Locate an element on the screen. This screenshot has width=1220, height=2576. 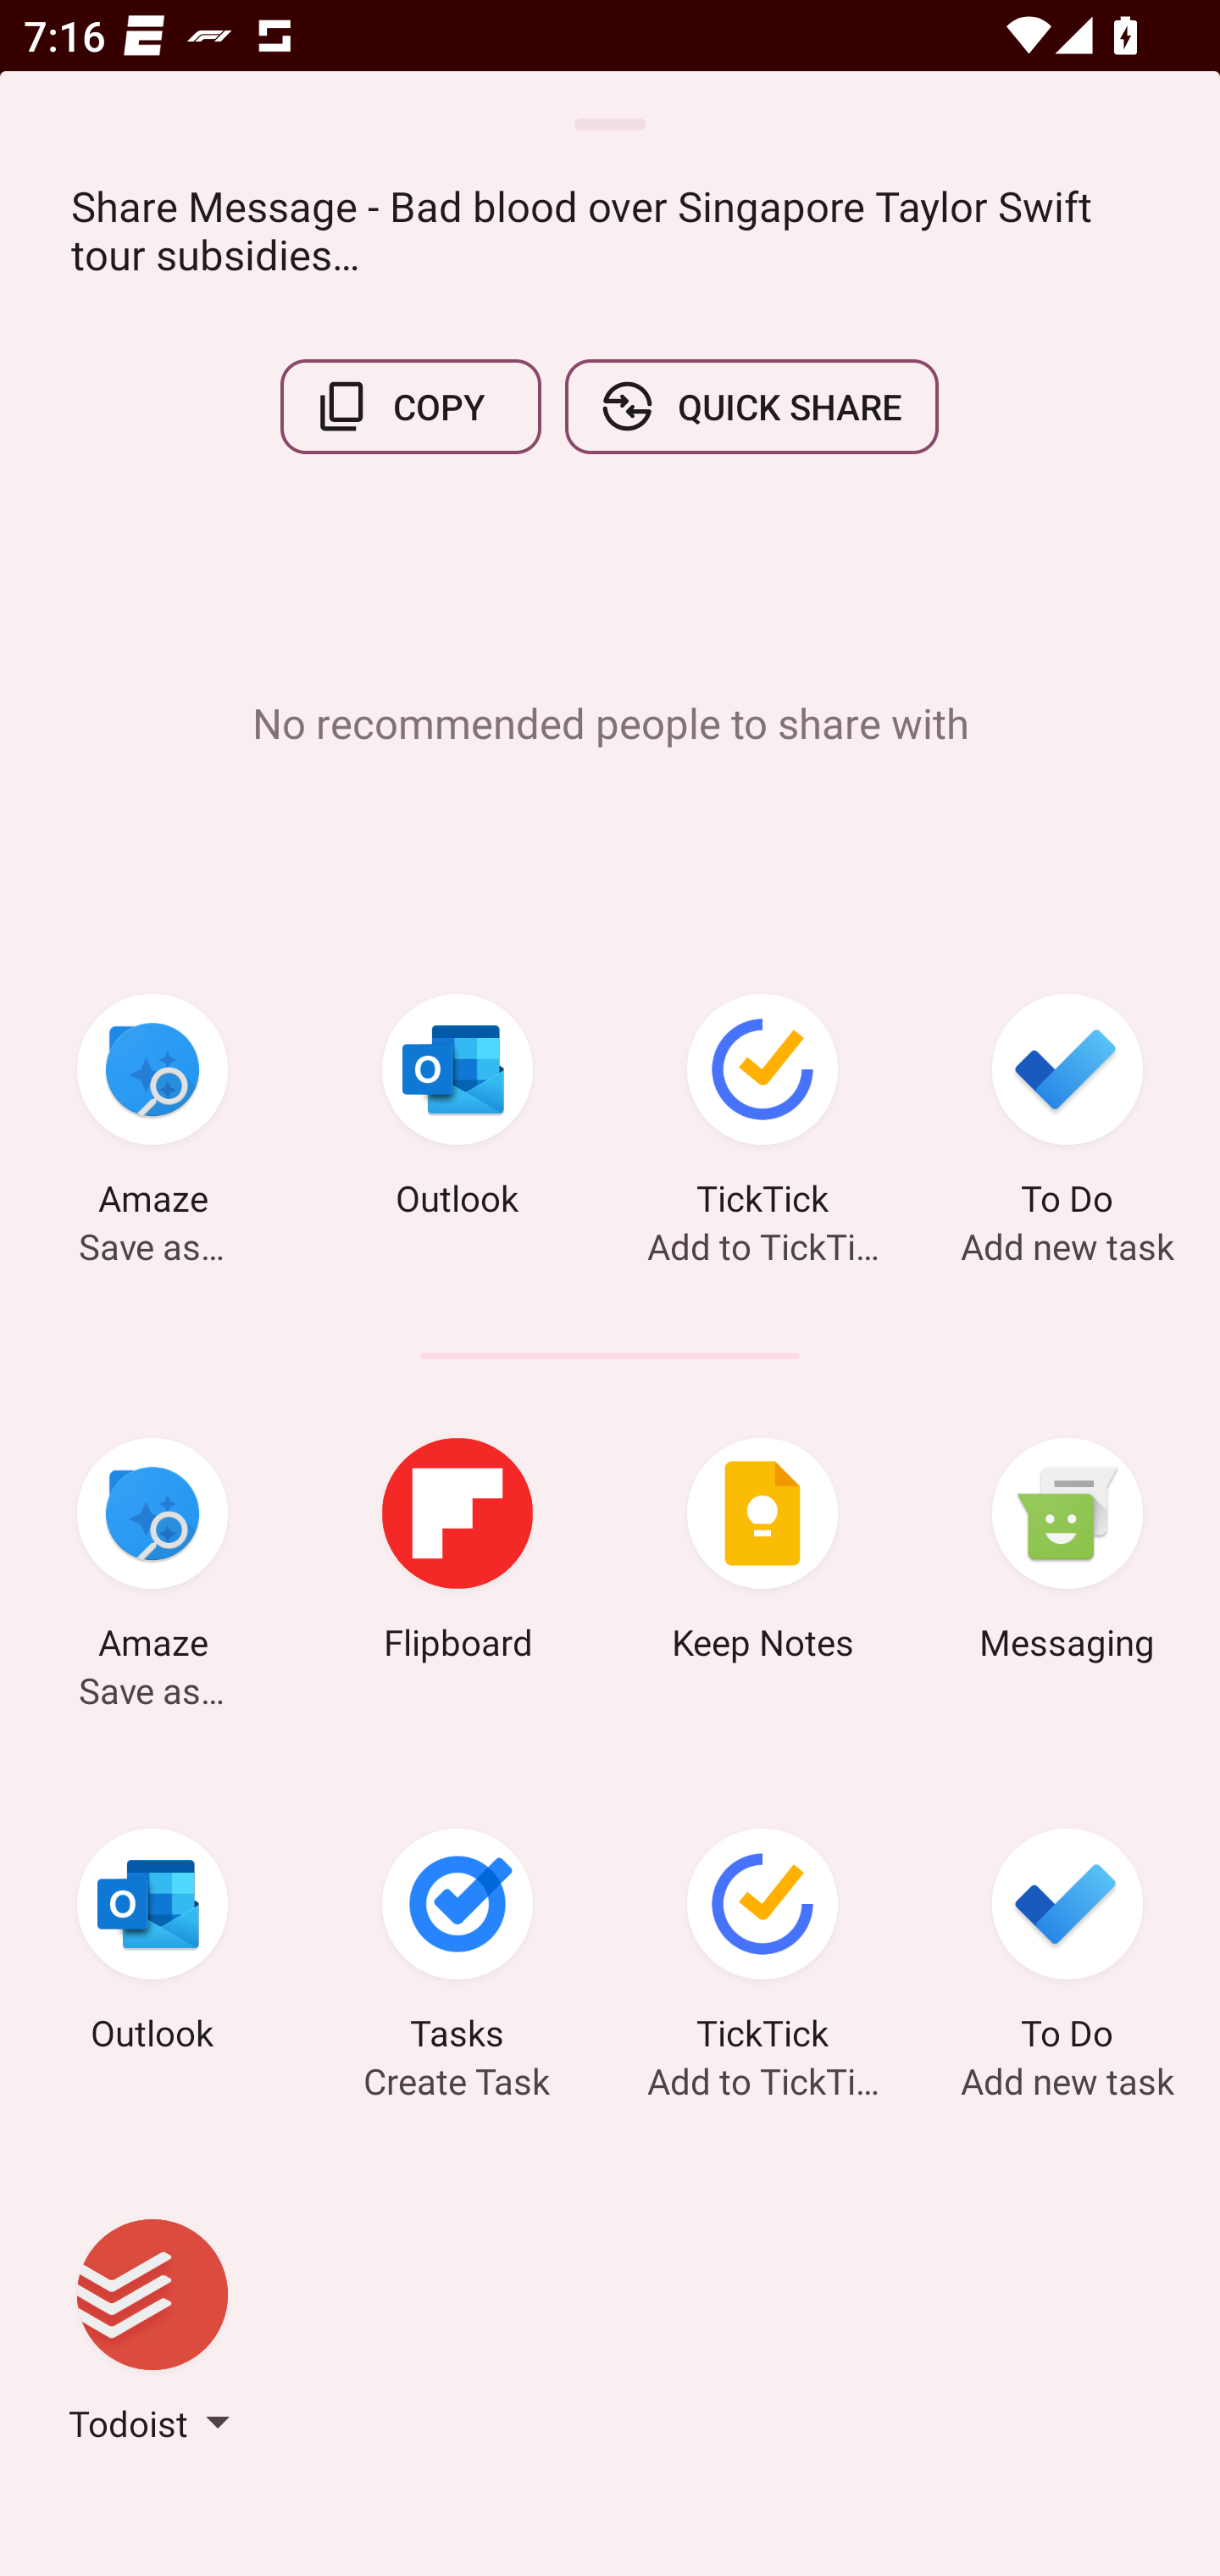
Amaze Save as… is located at coordinates (152, 1110).